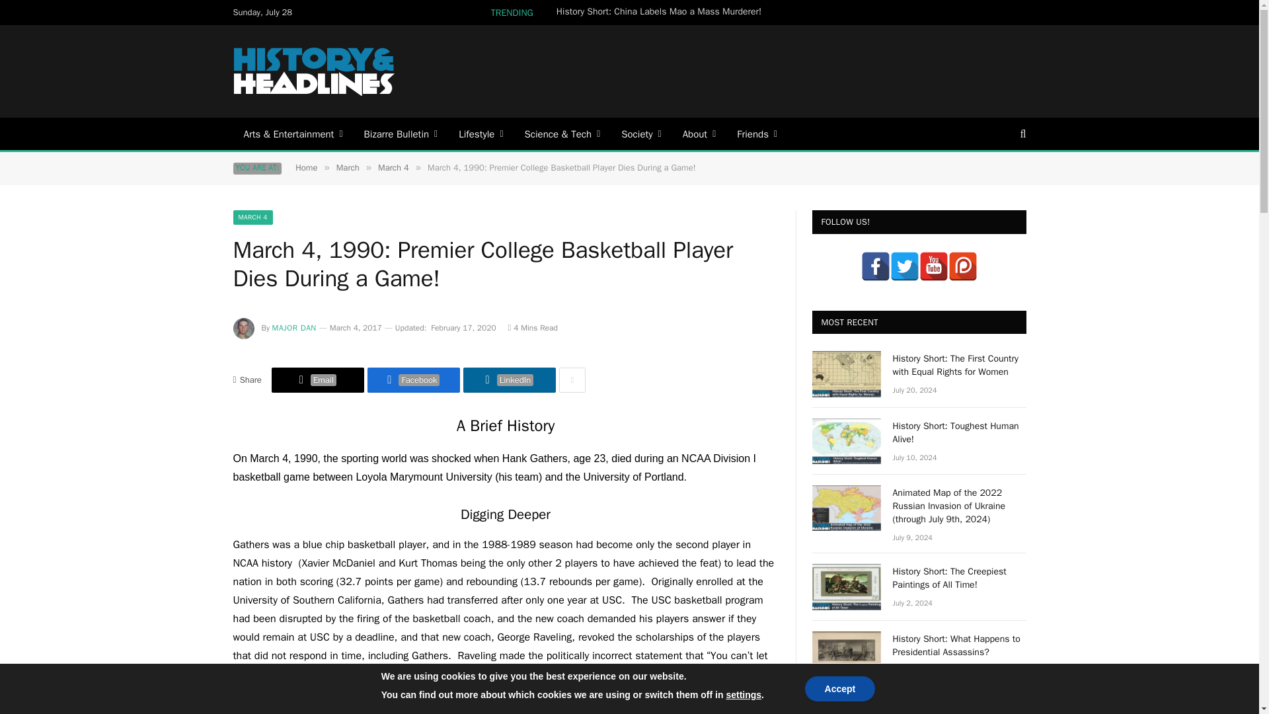 This screenshot has height=714, width=1269. What do you see at coordinates (401, 134) in the screenshot?
I see `Bizarre Bulletin` at bounding box center [401, 134].